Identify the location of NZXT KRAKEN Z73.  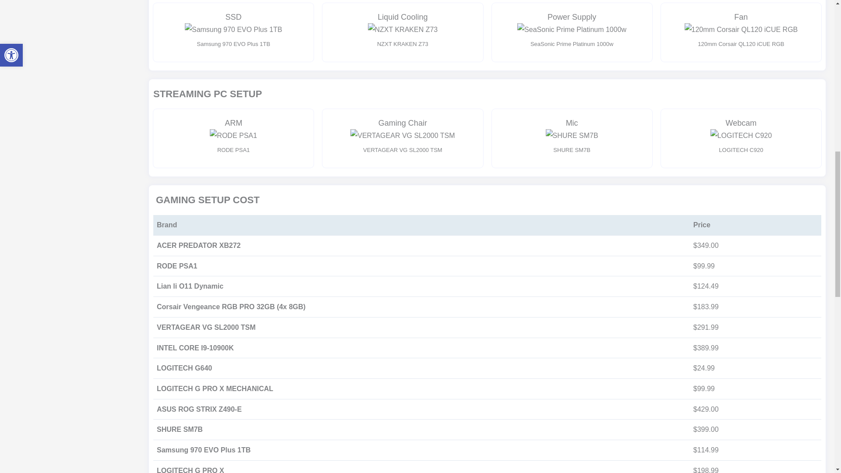
(403, 30).